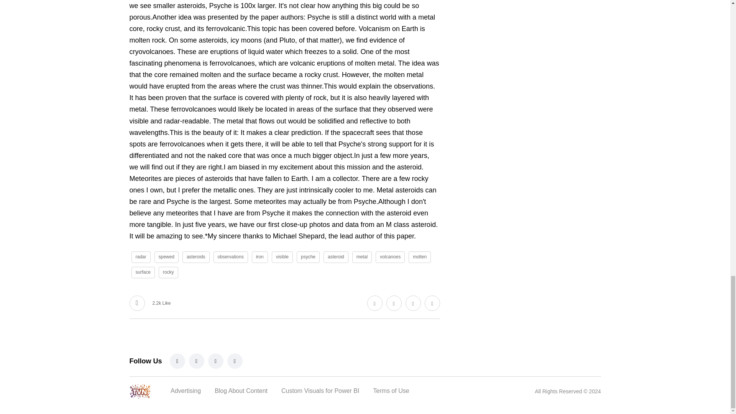 The height and width of the screenshot is (414, 736). What do you see at coordinates (196, 257) in the screenshot?
I see `asteroids` at bounding box center [196, 257].